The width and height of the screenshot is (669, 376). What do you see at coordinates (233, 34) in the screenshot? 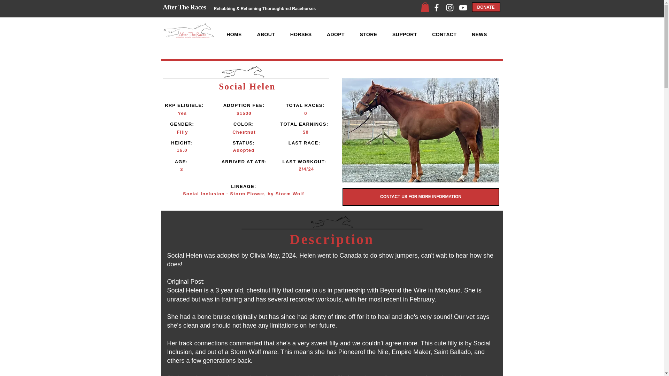
I see `HOME` at bounding box center [233, 34].